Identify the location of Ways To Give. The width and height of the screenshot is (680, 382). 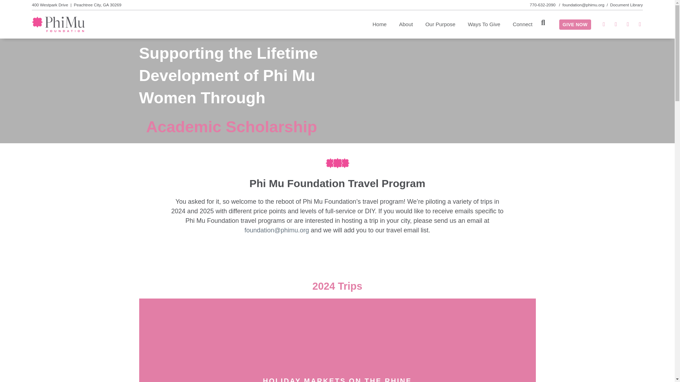
(484, 24).